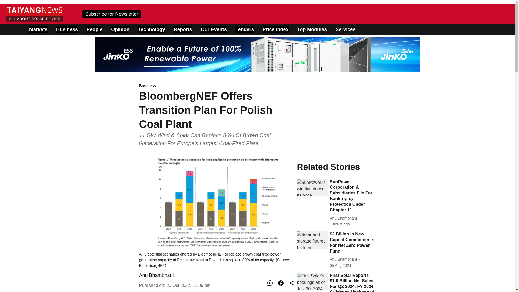  I want to click on Subscribe for Newsletter, so click(111, 14).